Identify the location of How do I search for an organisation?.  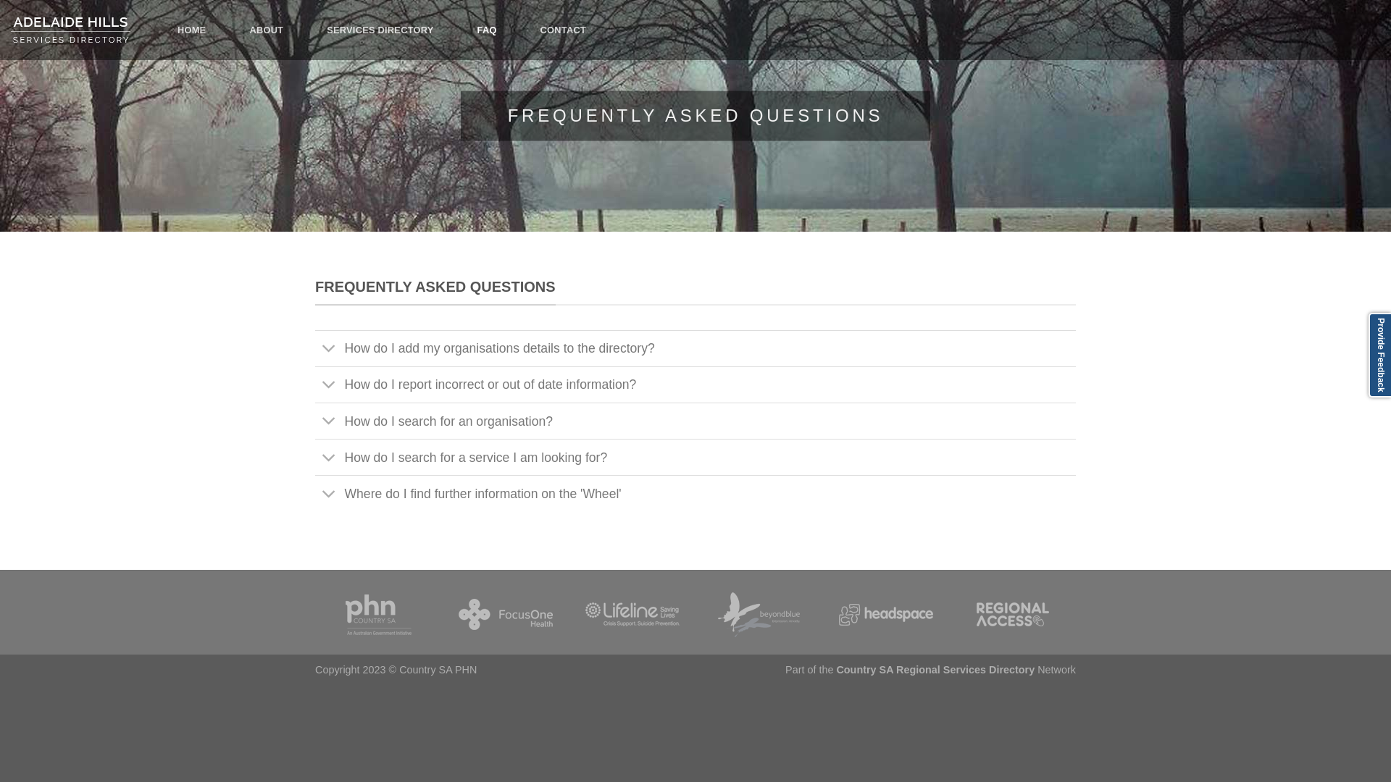
(695, 421).